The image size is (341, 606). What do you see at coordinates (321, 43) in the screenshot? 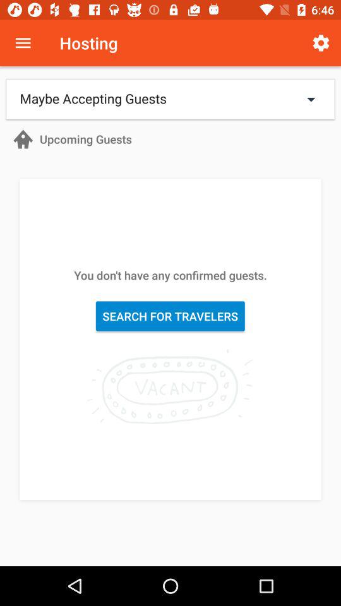
I see `launch item above the maybe accepting guests icon` at bounding box center [321, 43].